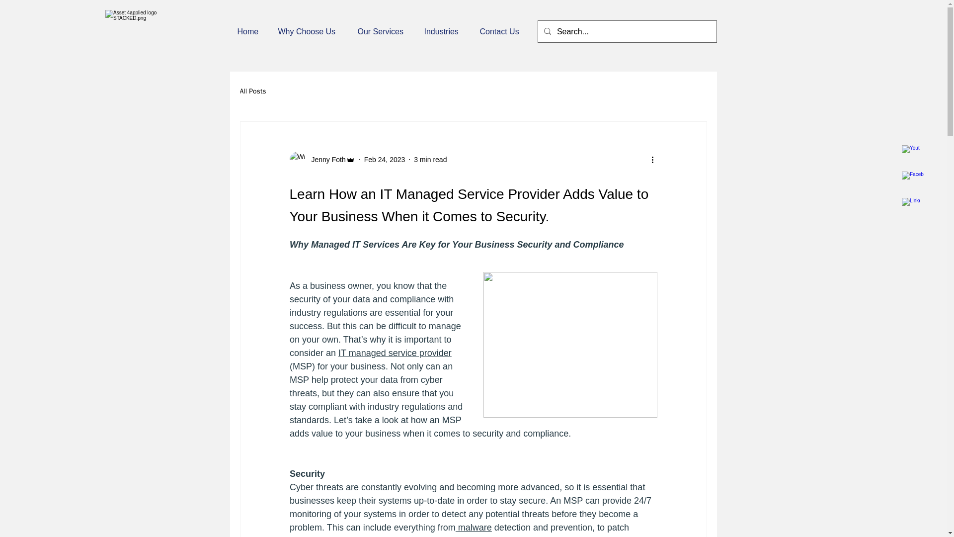 The height and width of the screenshot is (537, 954). I want to click on Feb 24, 2023, so click(385, 159).